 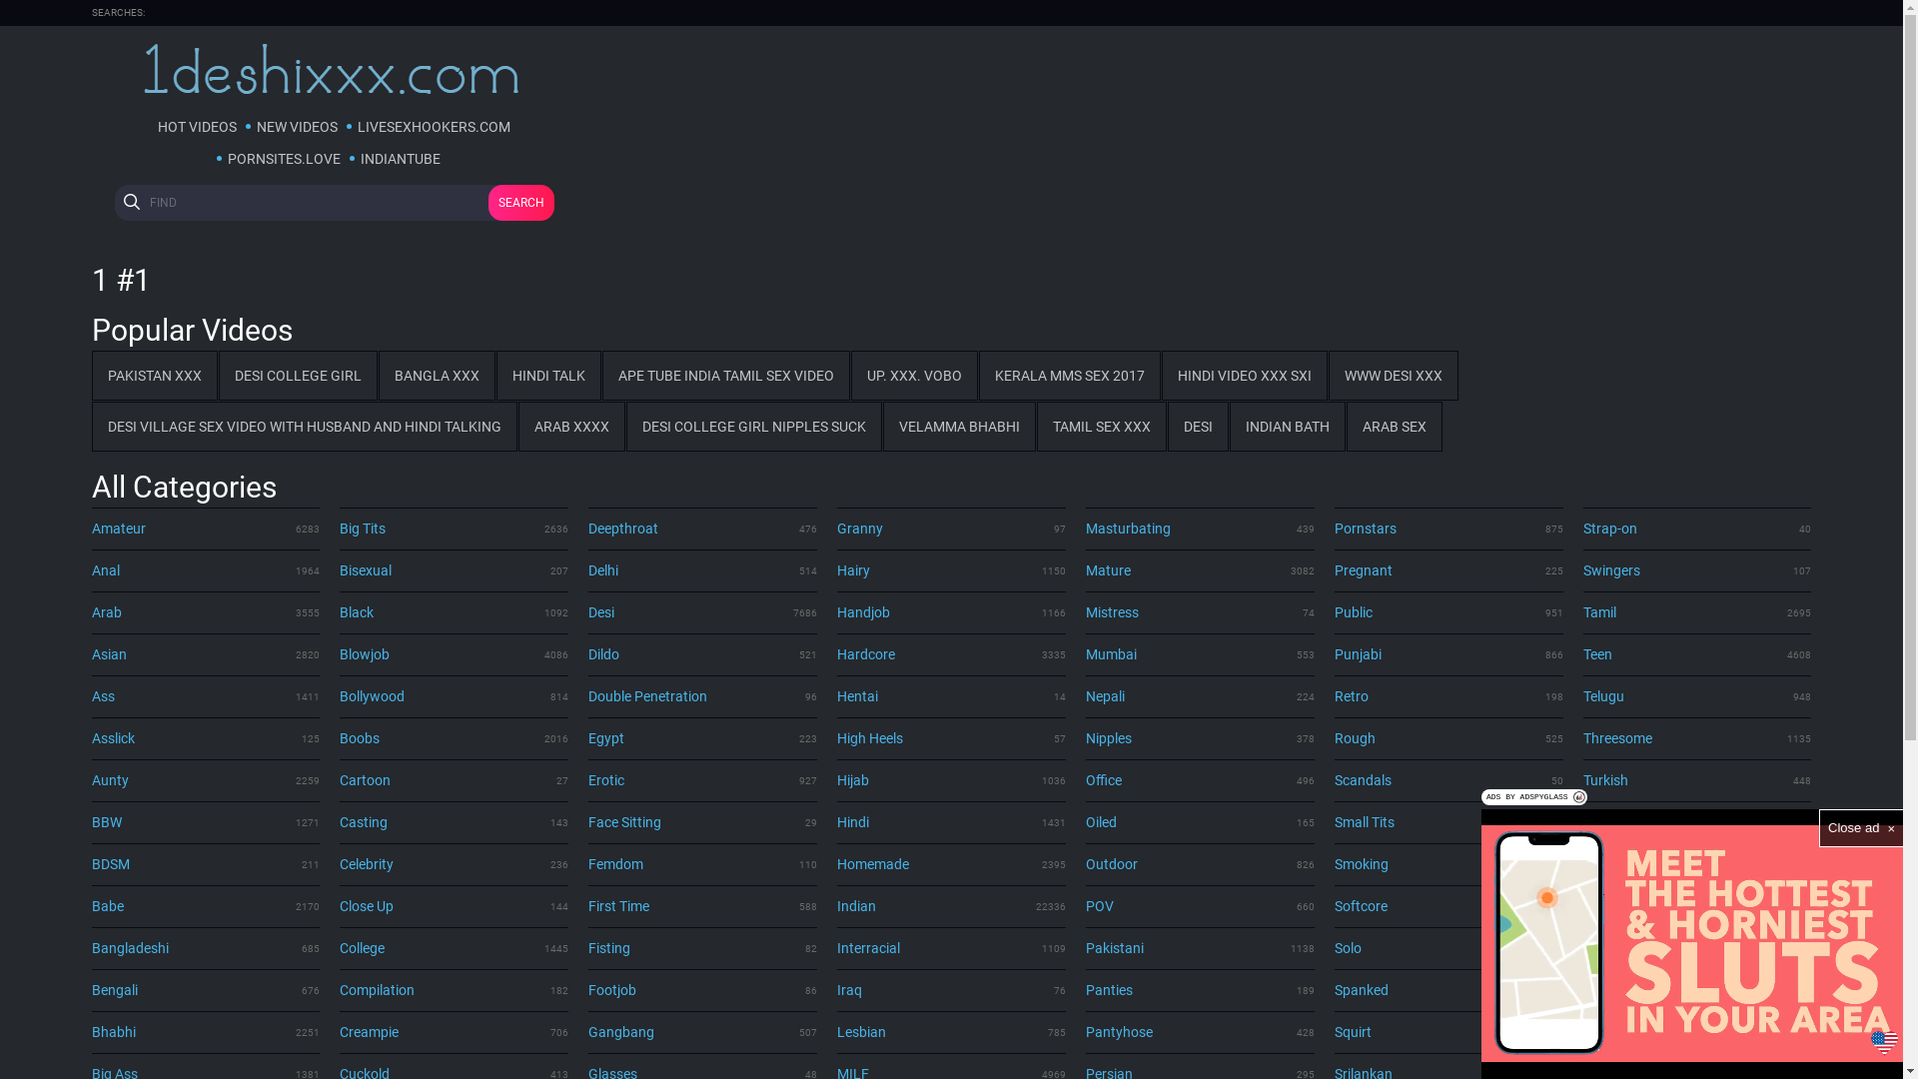 What do you see at coordinates (434, 127) in the screenshot?
I see `LIVESEXHOOKERS.COM` at bounding box center [434, 127].